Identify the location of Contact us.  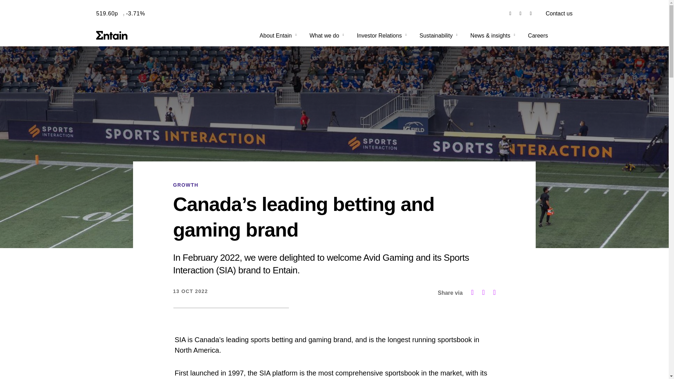
(559, 13).